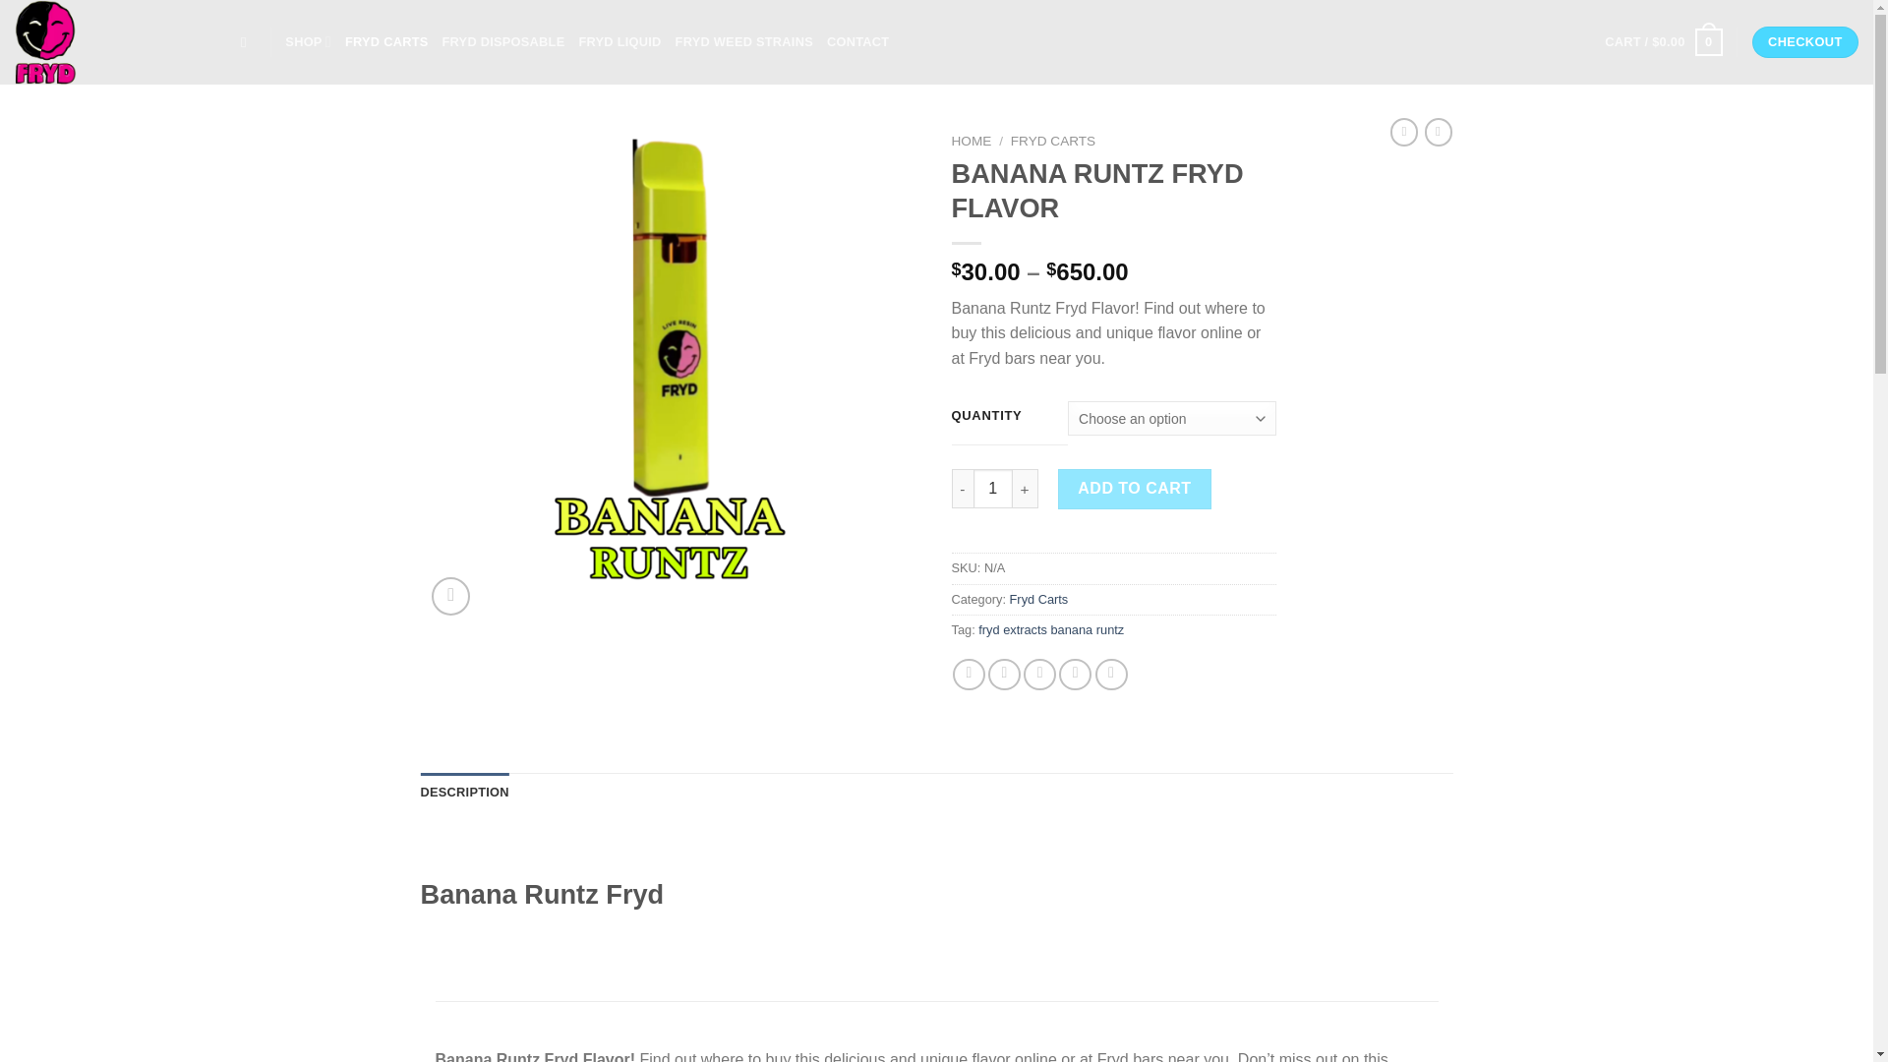 The width and height of the screenshot is (1888, 1062). Describe the element at coordinates (993, 489) in the screenshot. I see `Qty` at that location.